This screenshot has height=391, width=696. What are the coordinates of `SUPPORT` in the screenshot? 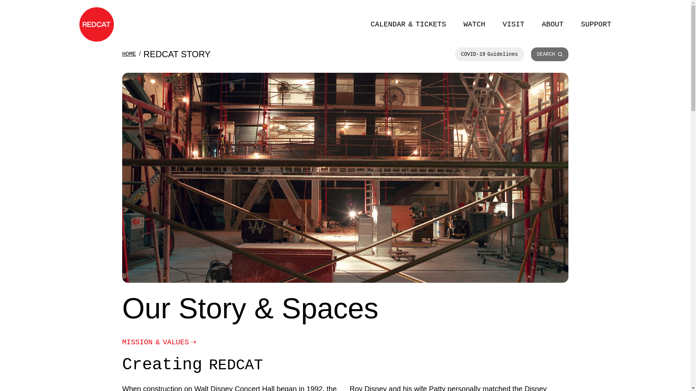 It's located at (596, 24).